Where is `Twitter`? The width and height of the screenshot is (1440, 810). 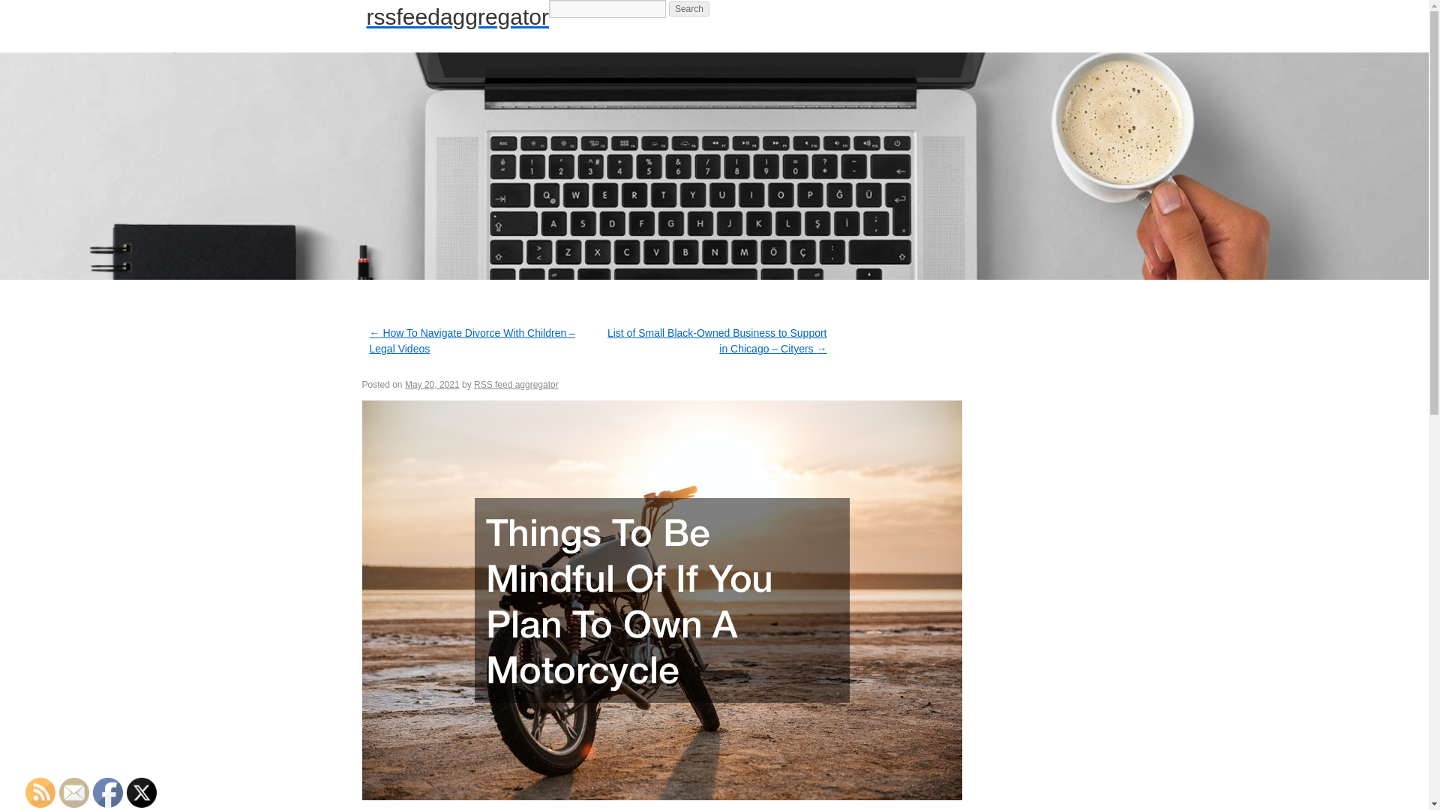
Twitter is located at coordinates (141, 792).